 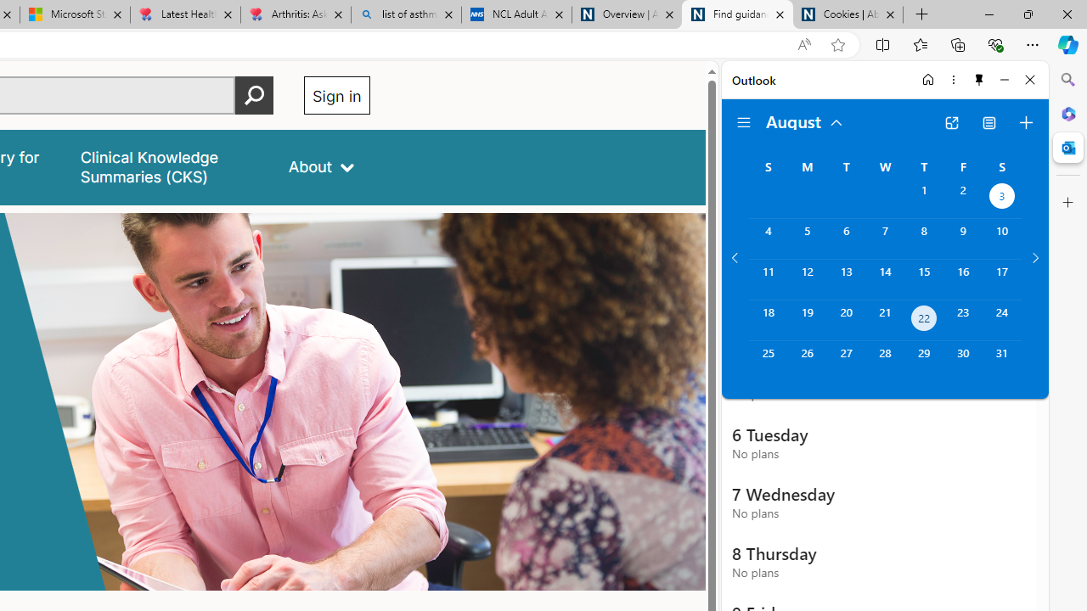 What do you see at coordinates (979, 80) in the screenshot?
I see `Unpin side pane` at bounding box center [979, 80].